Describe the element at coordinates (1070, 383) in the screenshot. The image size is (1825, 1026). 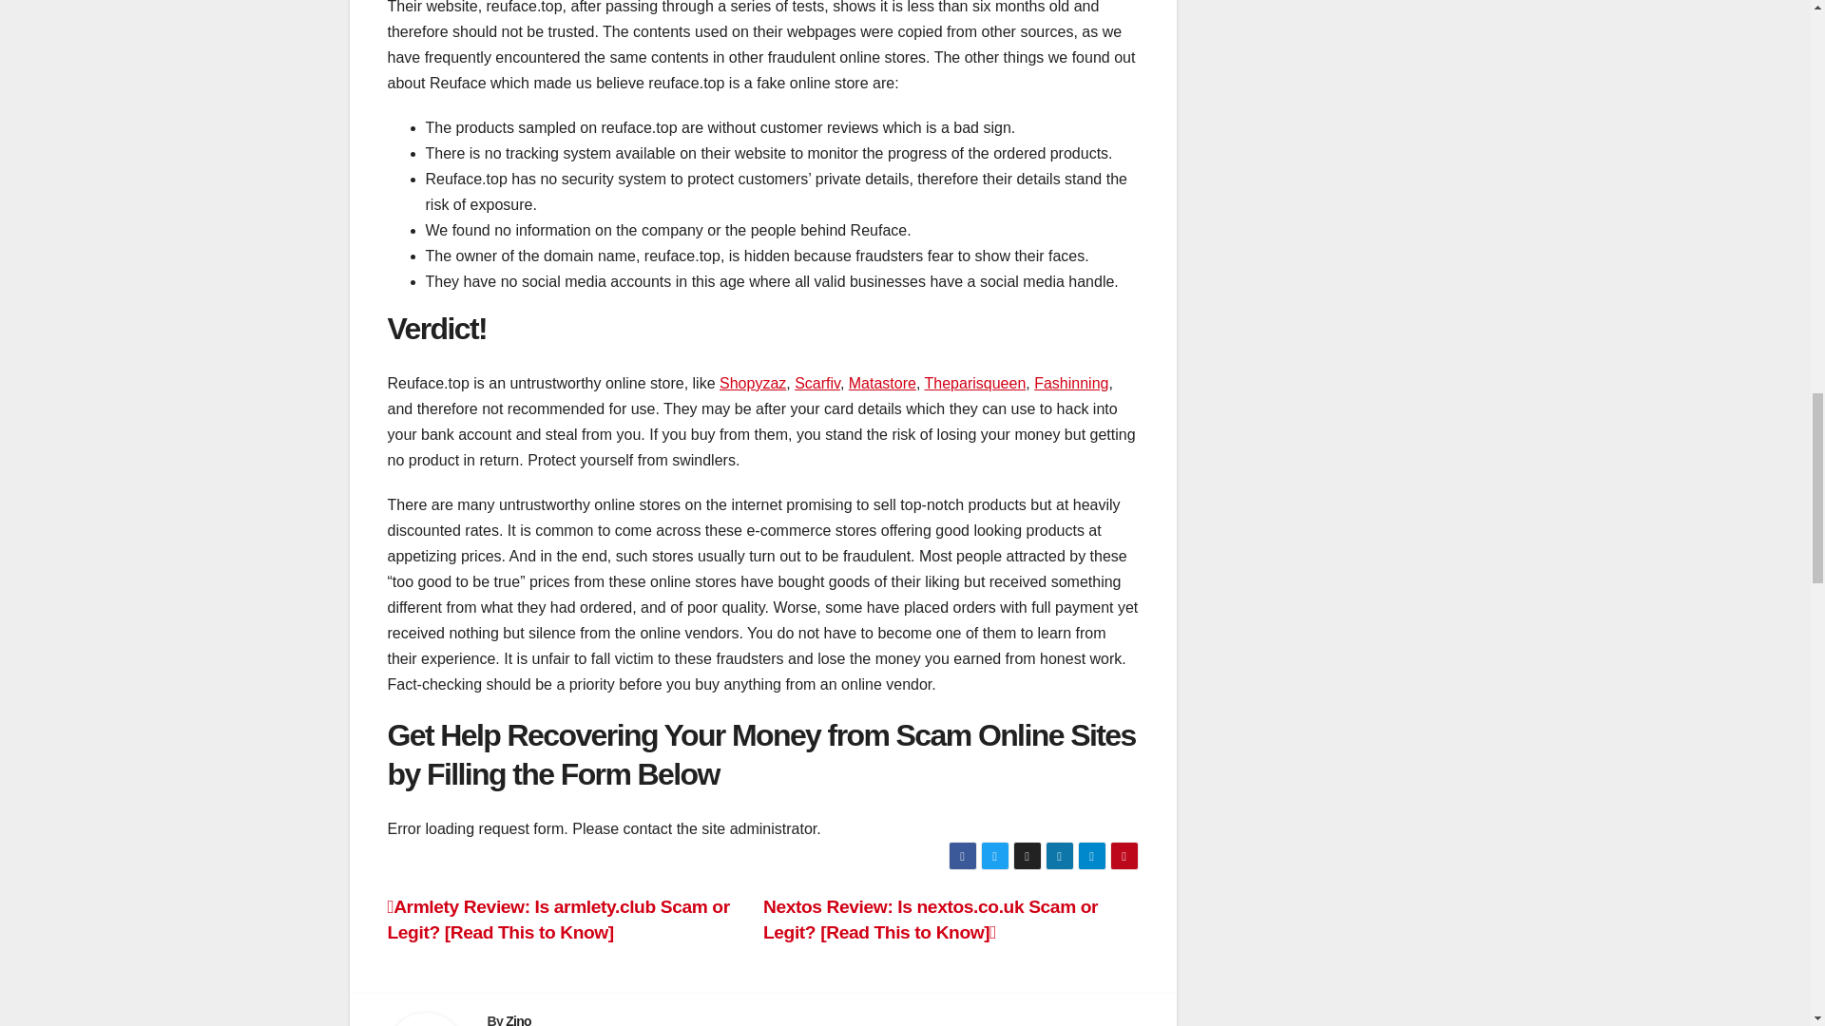
I see `Fashinning` at that location.